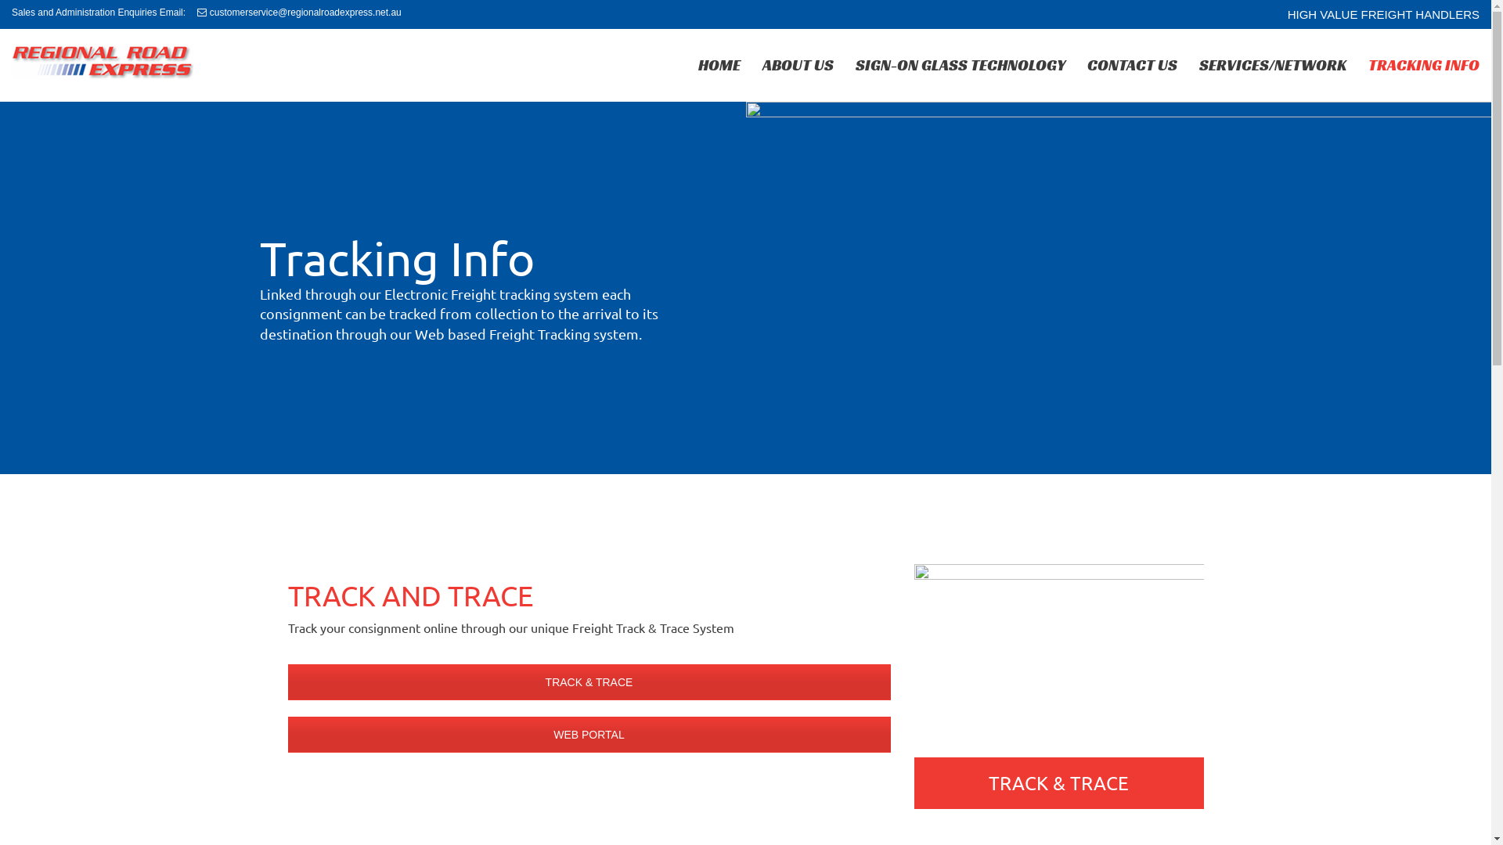  What do you see at coordinates (1273, 66) in the screenshot?
I see `SERVICES/NETWORK` at bounding box center [1273, 66].